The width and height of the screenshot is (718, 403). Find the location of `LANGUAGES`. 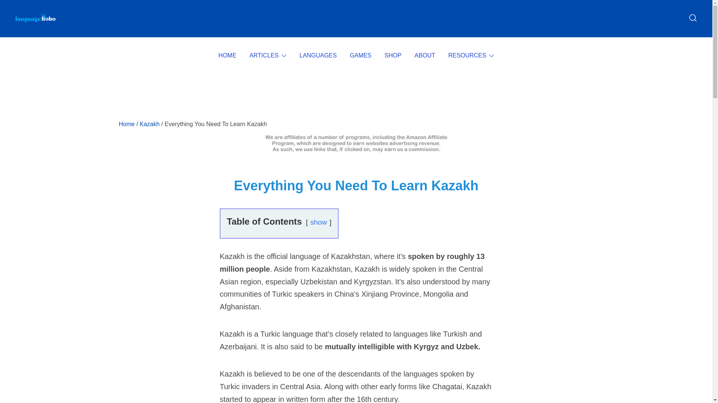

LANGUAGES is located at coordinates (318, 56).